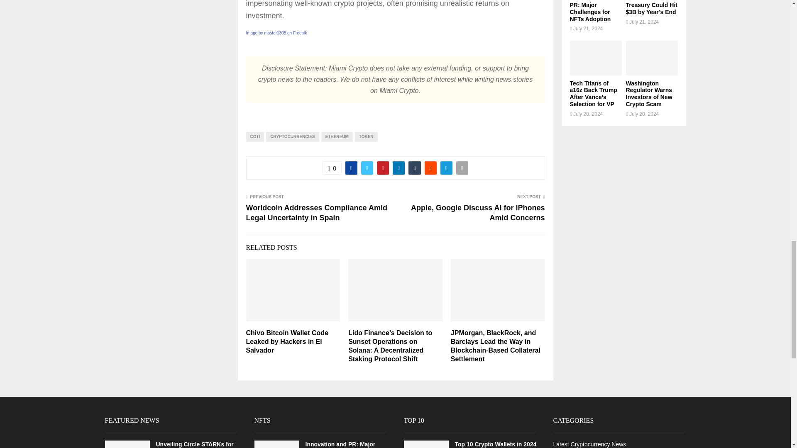 The image size is (797, 448). Describe the element at coordinates (254, 137) in the screenshot. I see `COTI` at that location.